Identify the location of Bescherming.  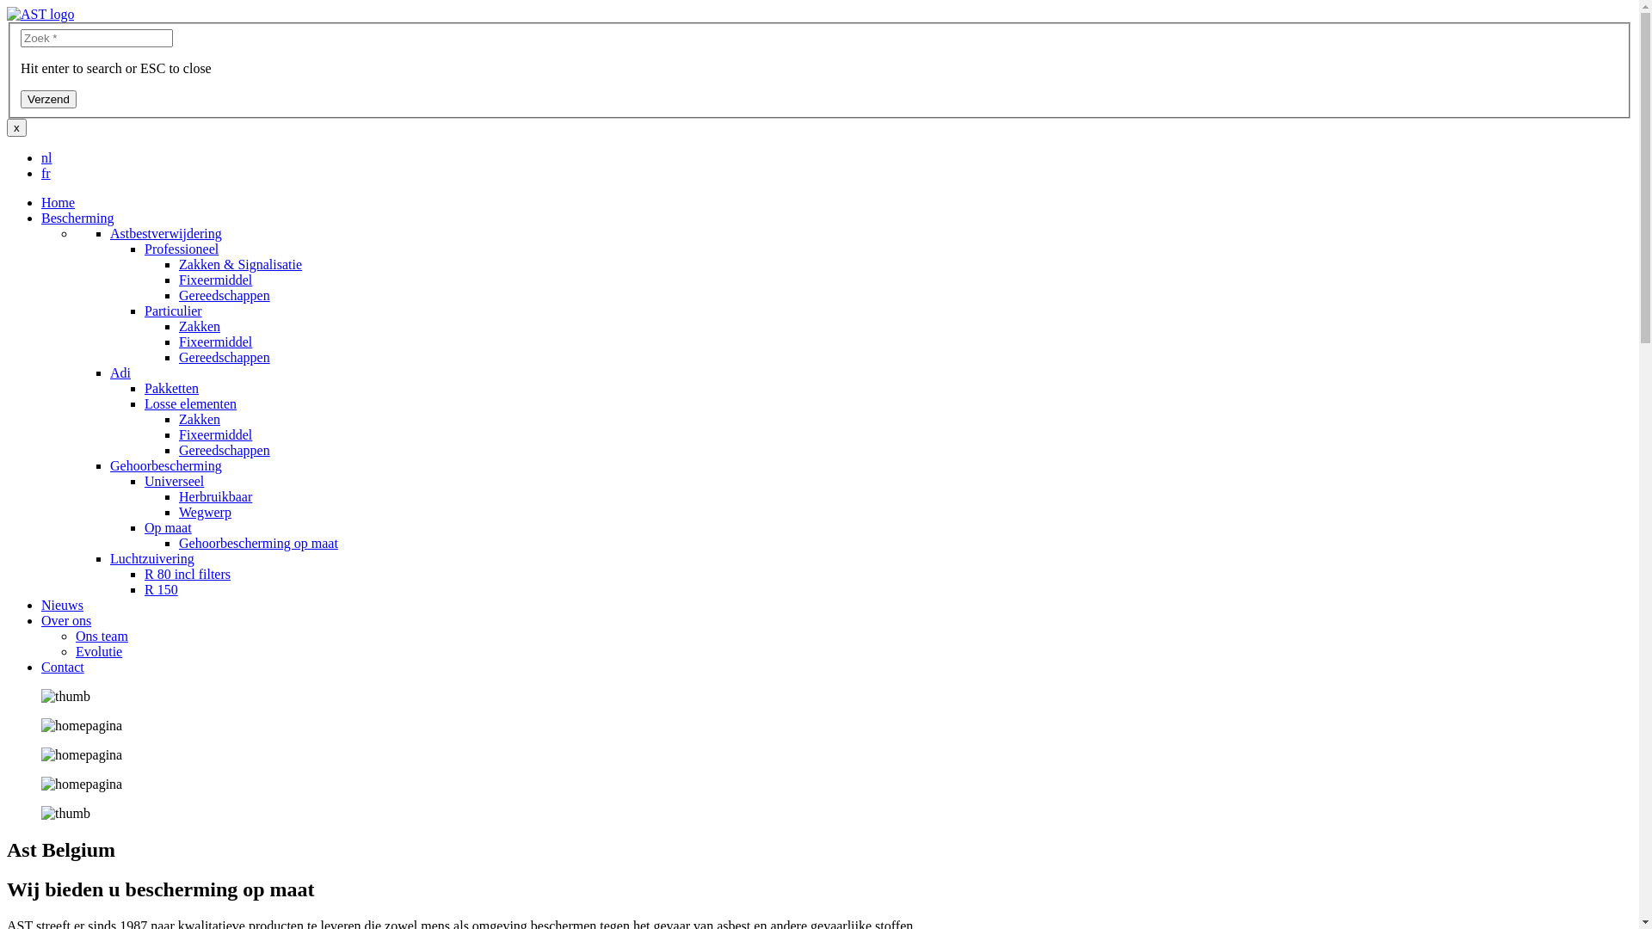
(77, 218).